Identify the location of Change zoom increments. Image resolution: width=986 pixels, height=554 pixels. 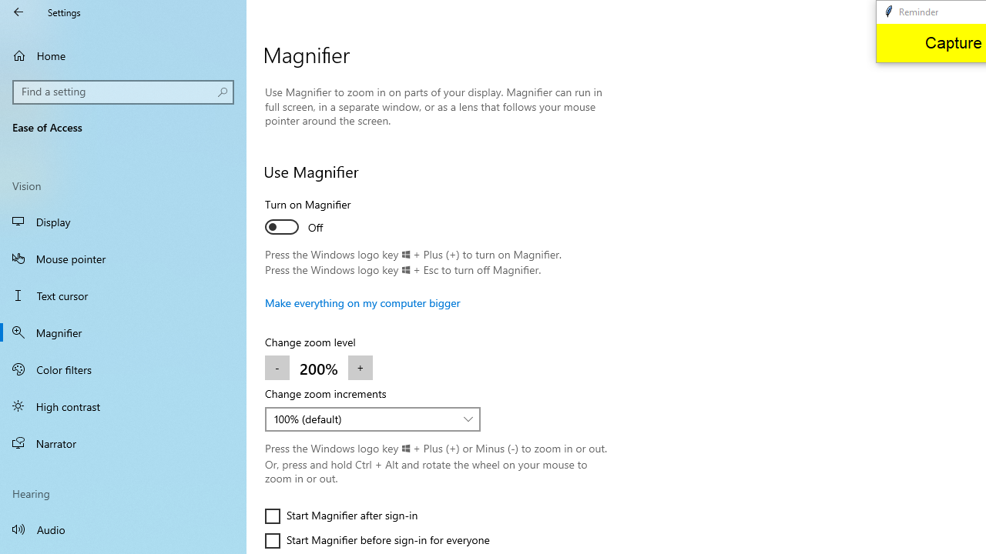
(373, 419).